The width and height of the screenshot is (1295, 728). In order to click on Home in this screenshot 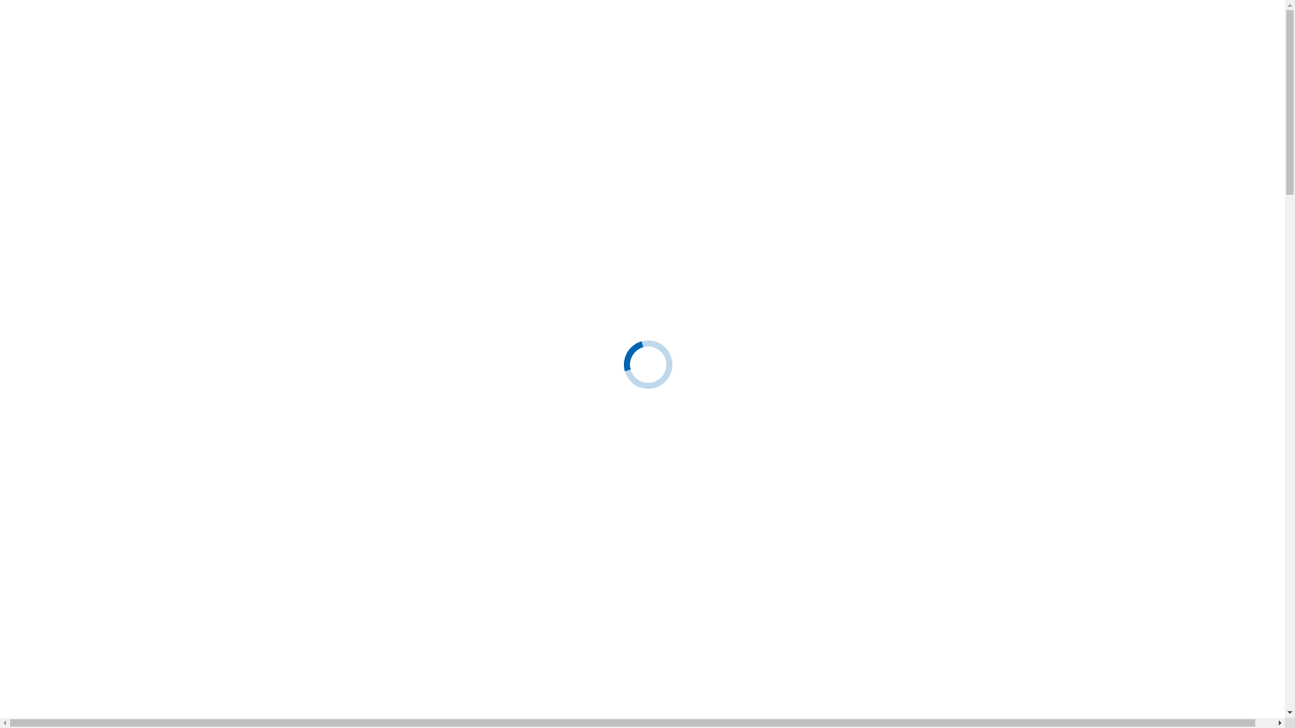, I will do `click(46, 46)`.